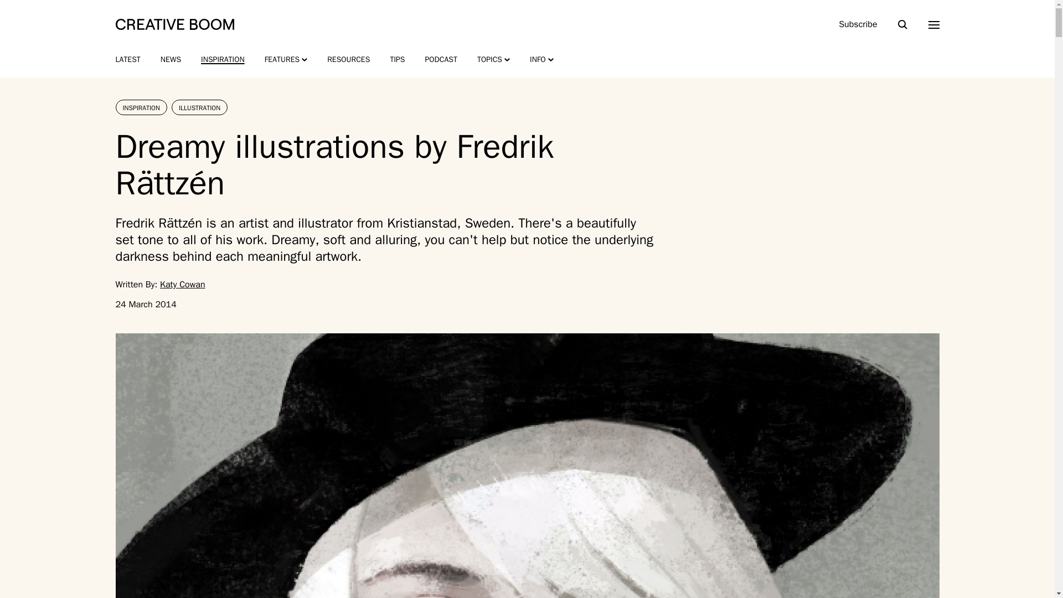 The height and width of the screenshot is (598, 1063). I want to click on INSPIRATION, so click(223, 60).